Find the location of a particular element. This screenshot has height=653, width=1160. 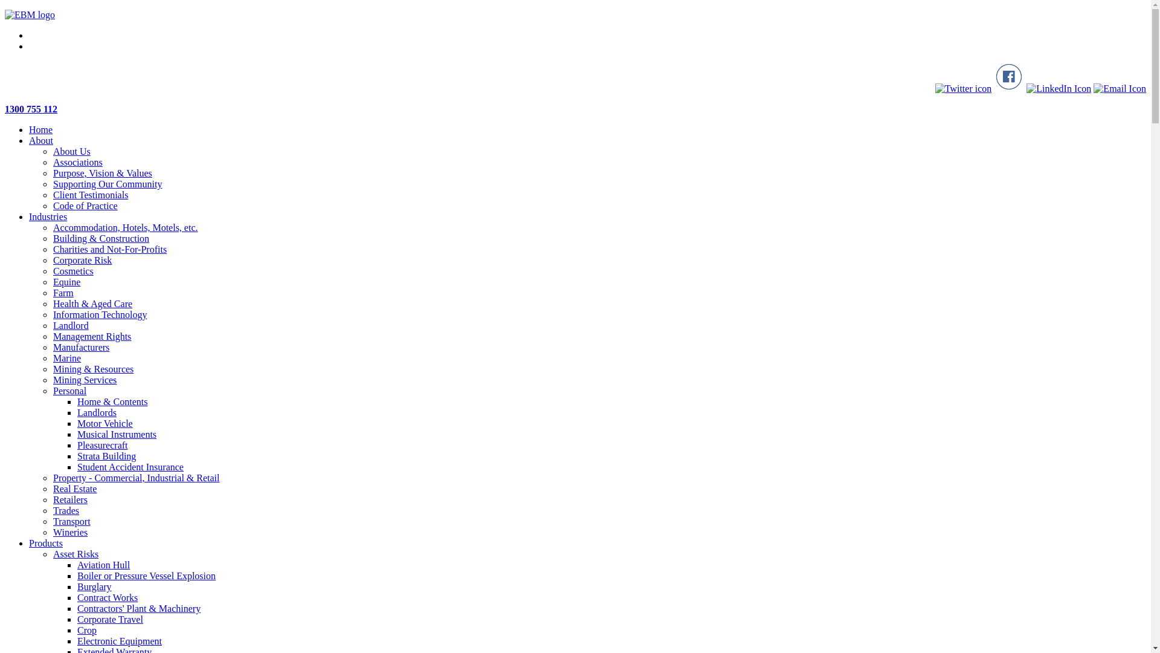

Industries is located at coordinates (48, 216).